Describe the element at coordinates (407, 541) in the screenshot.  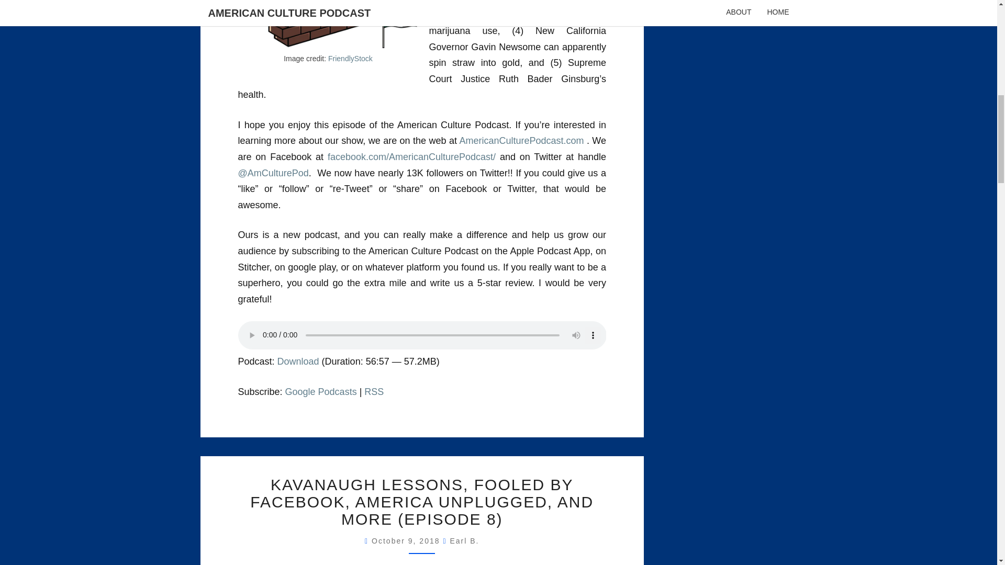
I see `October 9, 2018` at that location.